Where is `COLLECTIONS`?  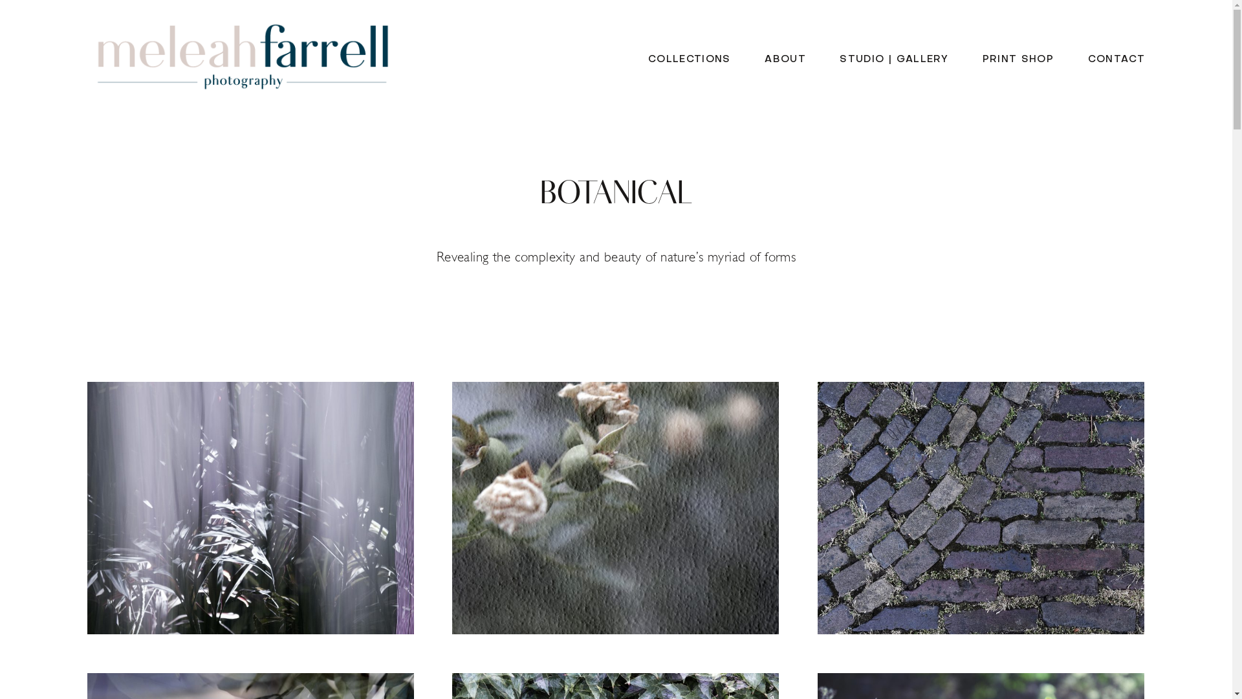
COLLECTIONS is located at coordinates (690, 60).